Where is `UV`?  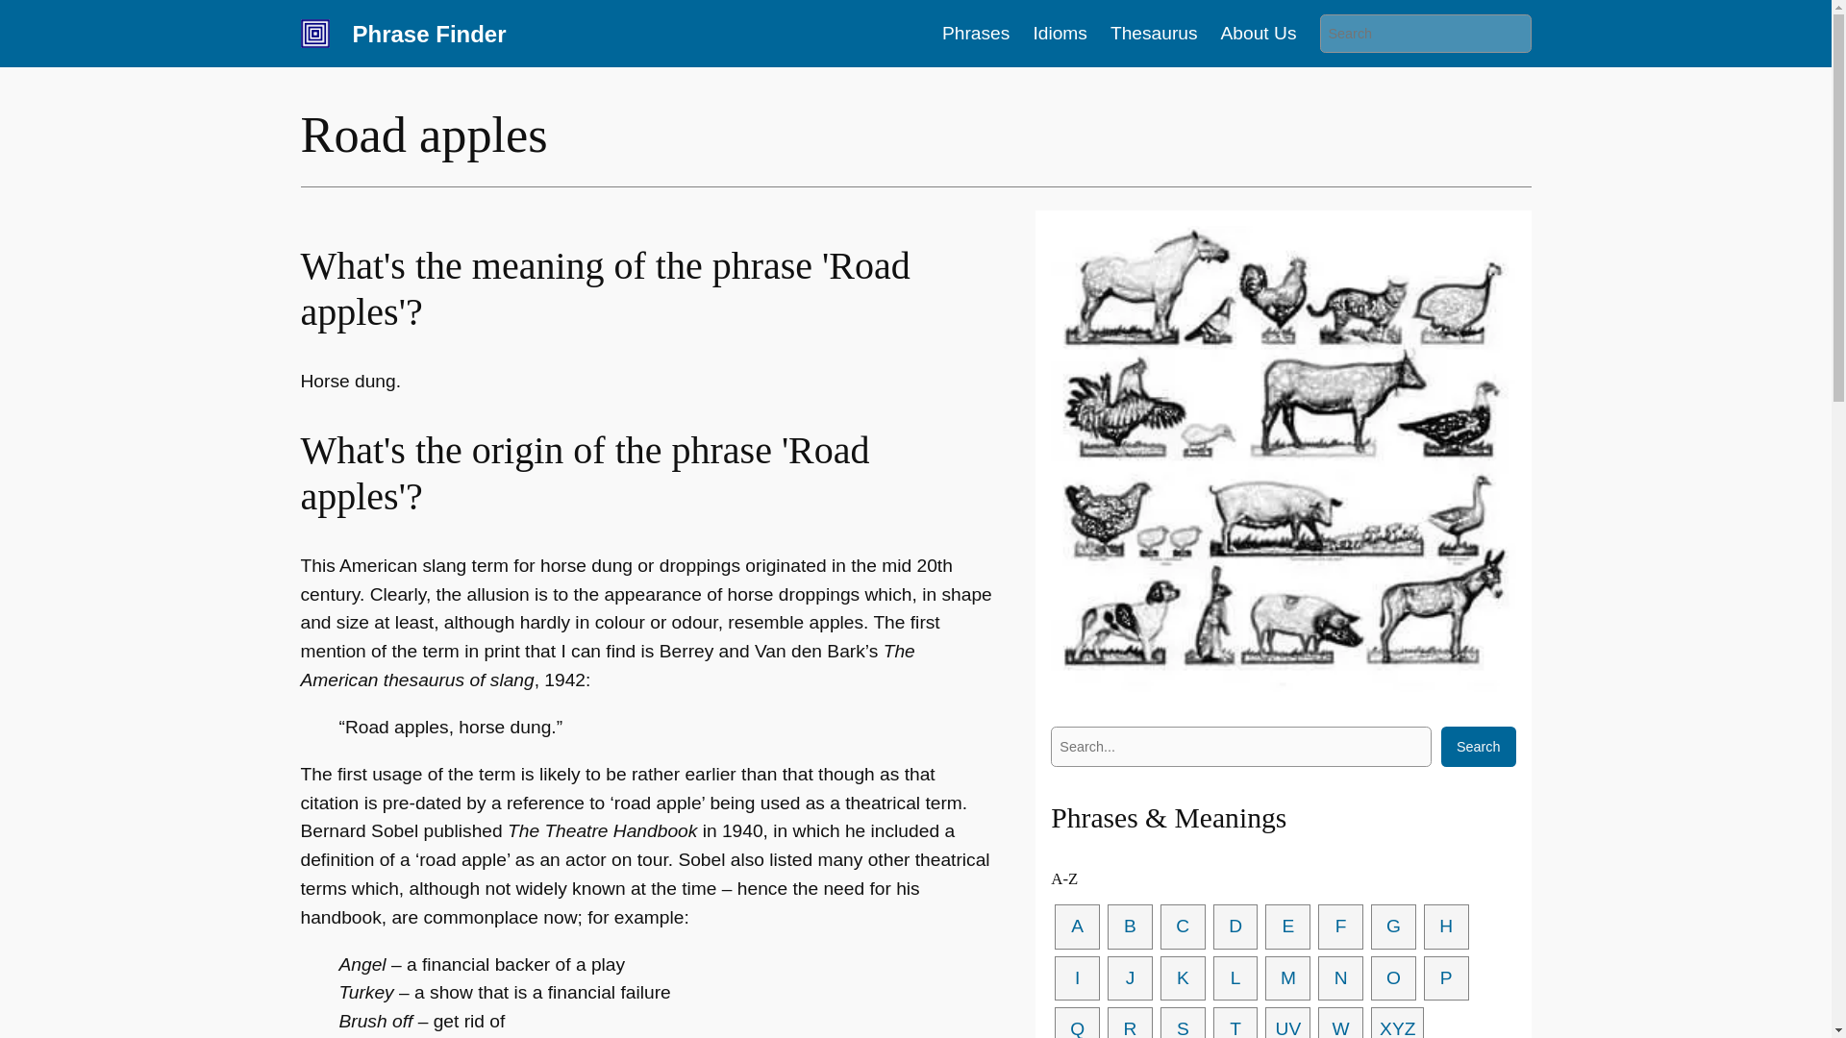 UV is located at coordinates (1287, 1023).